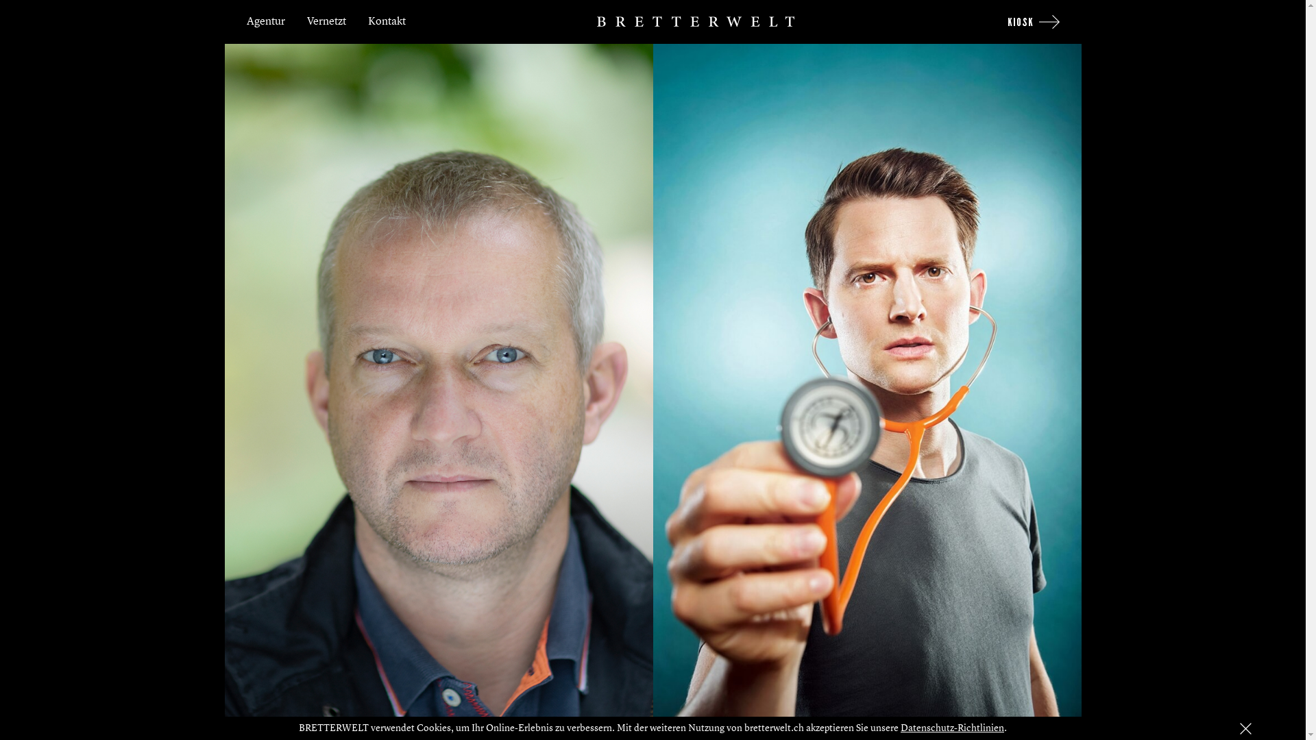 The width and height of the screenshot is (1316, 740). Describe the element at coordinates (953, 728) in the screenshot. I see `Datenschutz-Richtlinien` at that location.